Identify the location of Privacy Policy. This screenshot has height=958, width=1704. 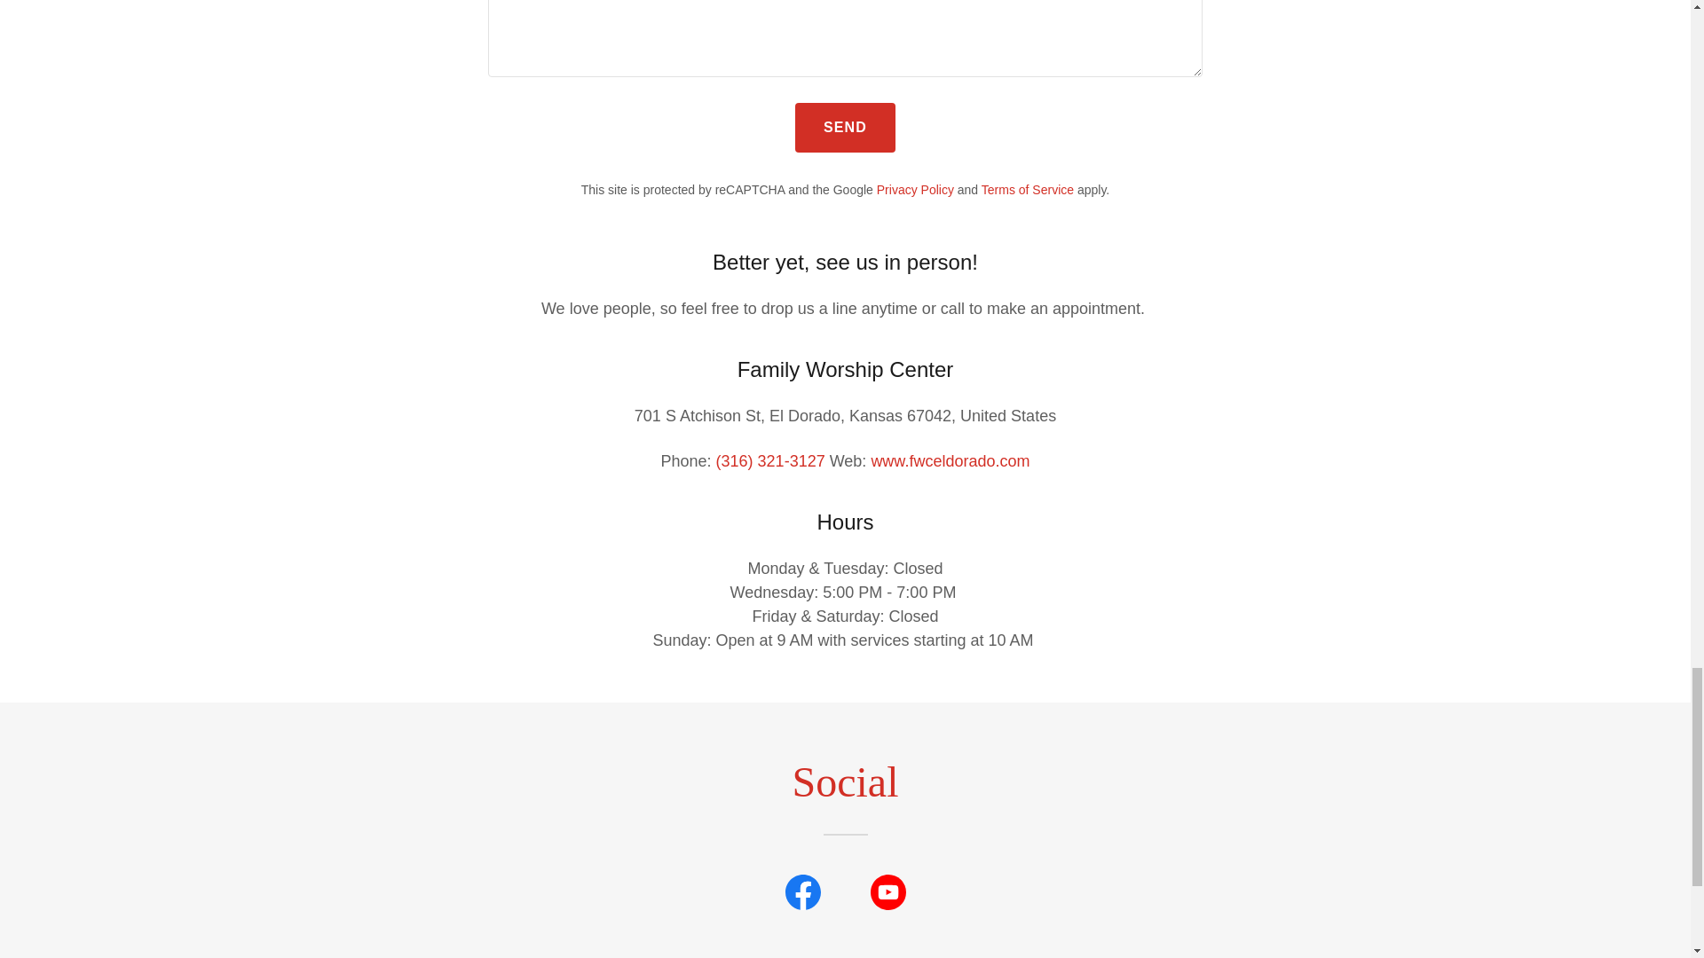
(916, 190).